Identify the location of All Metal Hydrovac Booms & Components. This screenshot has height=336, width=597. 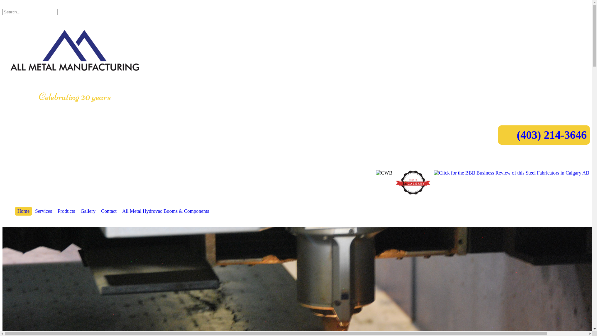
(166, 211).